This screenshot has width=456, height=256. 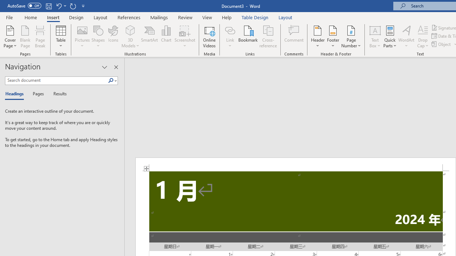 I want to click on Chart..., so click(x=166, y=36).